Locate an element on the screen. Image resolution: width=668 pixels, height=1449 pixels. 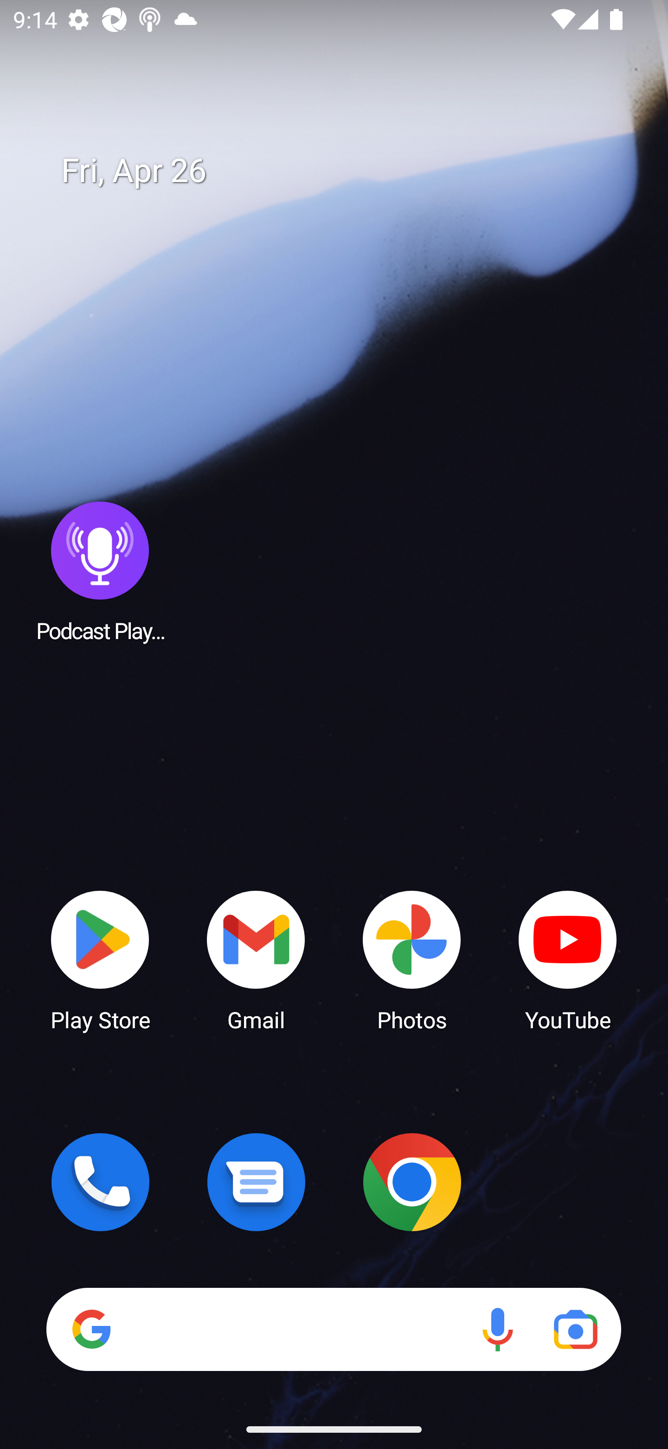
Fri, Apr 26 is located at coordinates (347, 171).